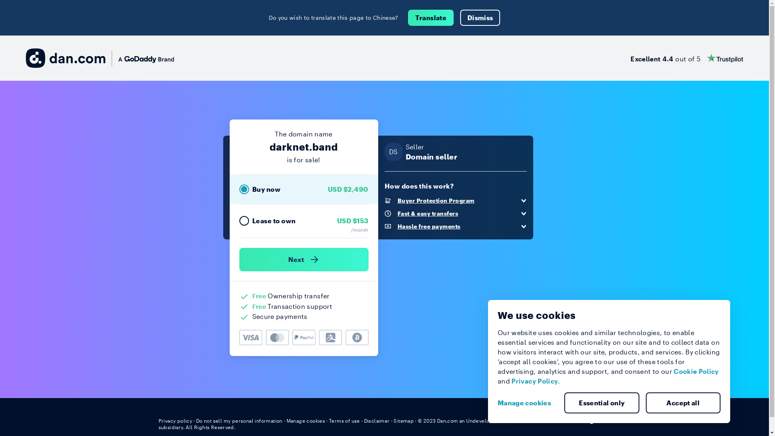  What do you see at coordinates (528, 403) in the screenshot?
I see `Manage cookies` at bounding box center [528, 403].